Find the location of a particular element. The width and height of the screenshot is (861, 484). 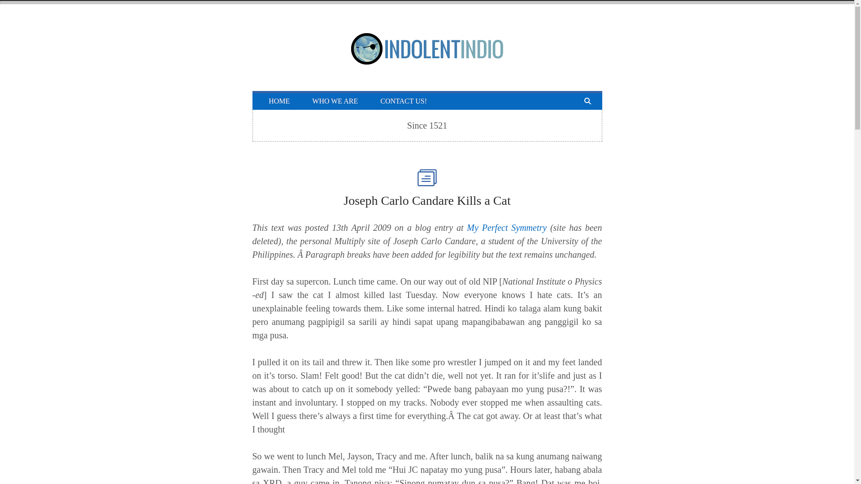

WHO WE ARE is located at coordinates (335, 101).